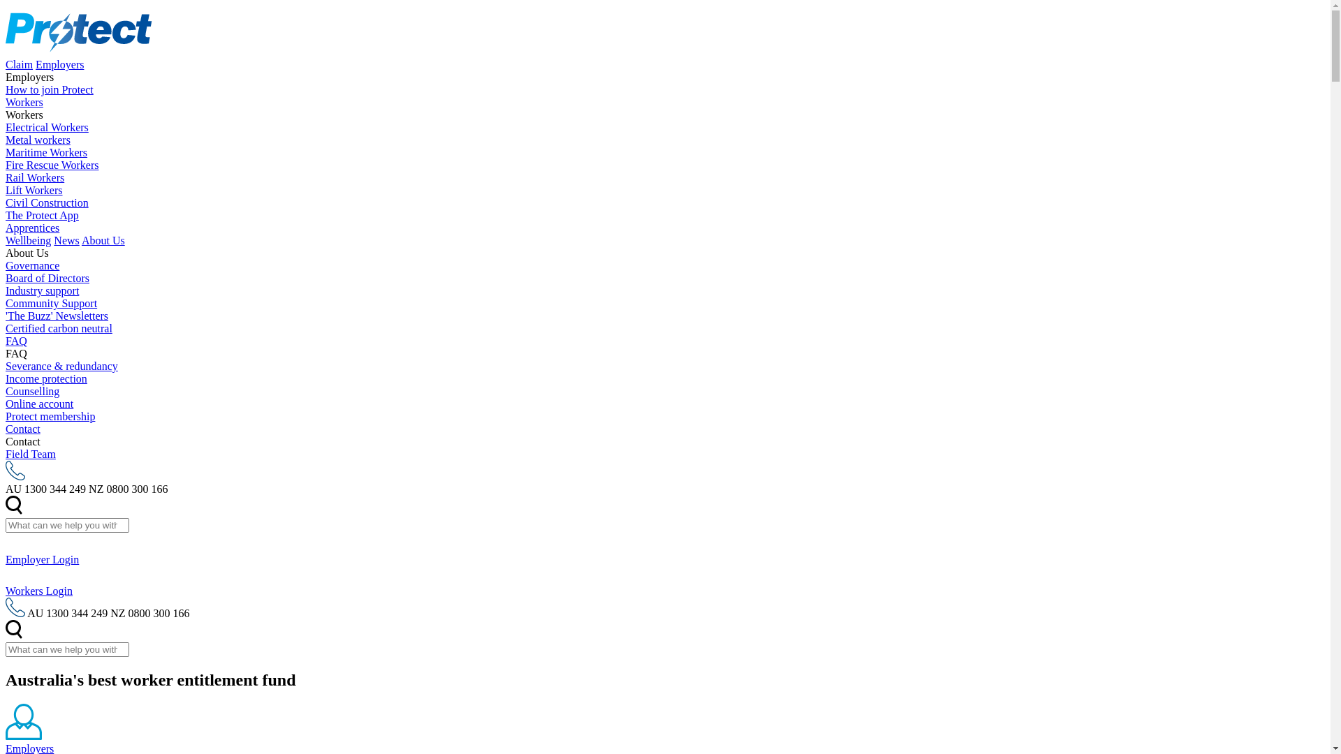  Describe the element at coordinates (17, 341) in the screenshot. I see `FAQ` at that location.